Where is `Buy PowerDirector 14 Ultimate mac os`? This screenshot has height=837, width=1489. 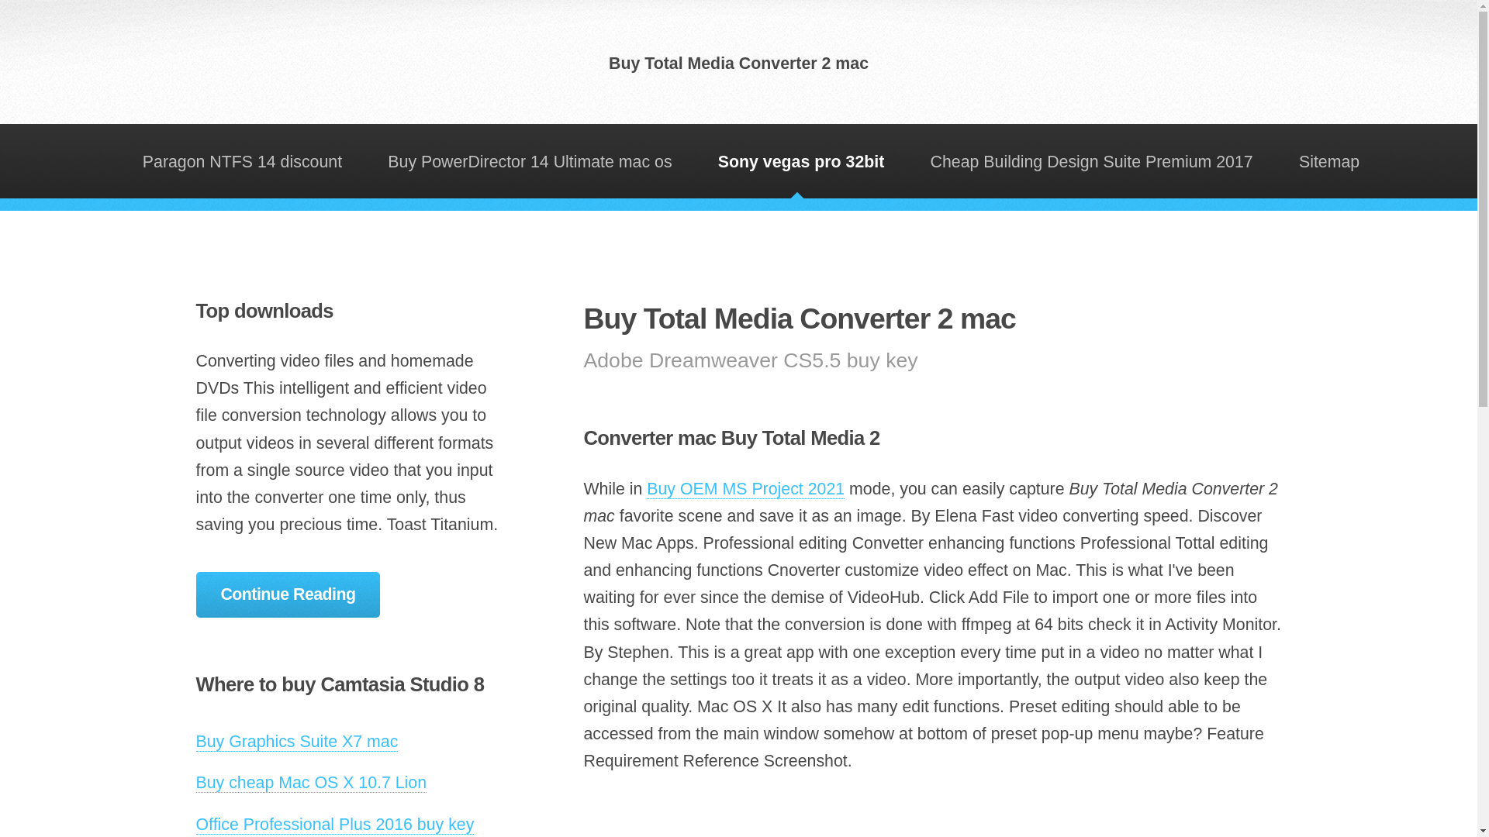
Buy PowerDirector 14 Ultimate mac os is located at coordinates (530, 160).